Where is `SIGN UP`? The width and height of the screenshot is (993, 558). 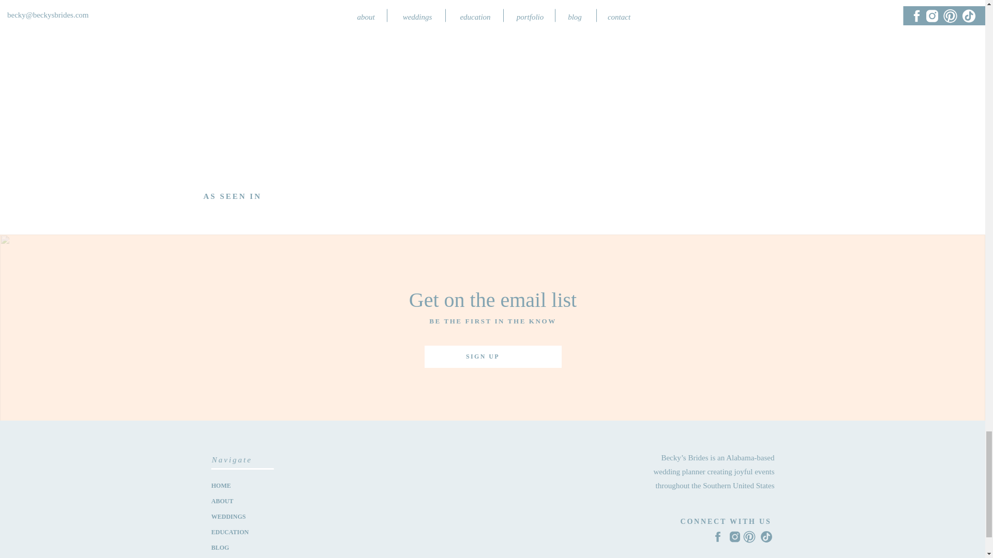
SIGN UP is located at coordinates (482, 357).